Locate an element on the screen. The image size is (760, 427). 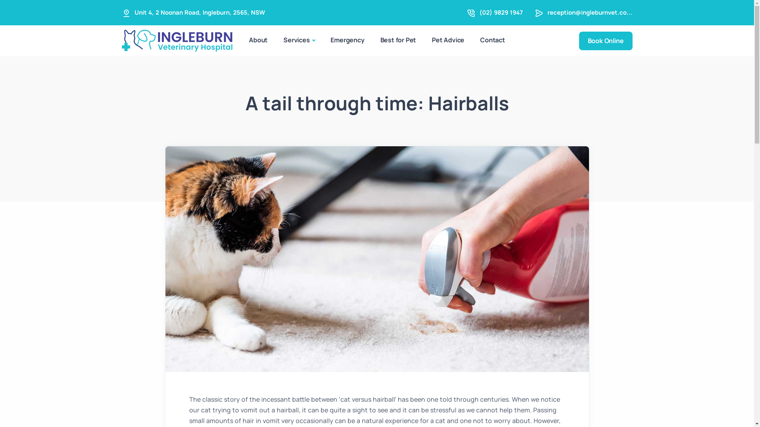
Unit 4, 2 Noonan Road, Ingleburn, 2565, NSW is located at coordinates (200, 13).